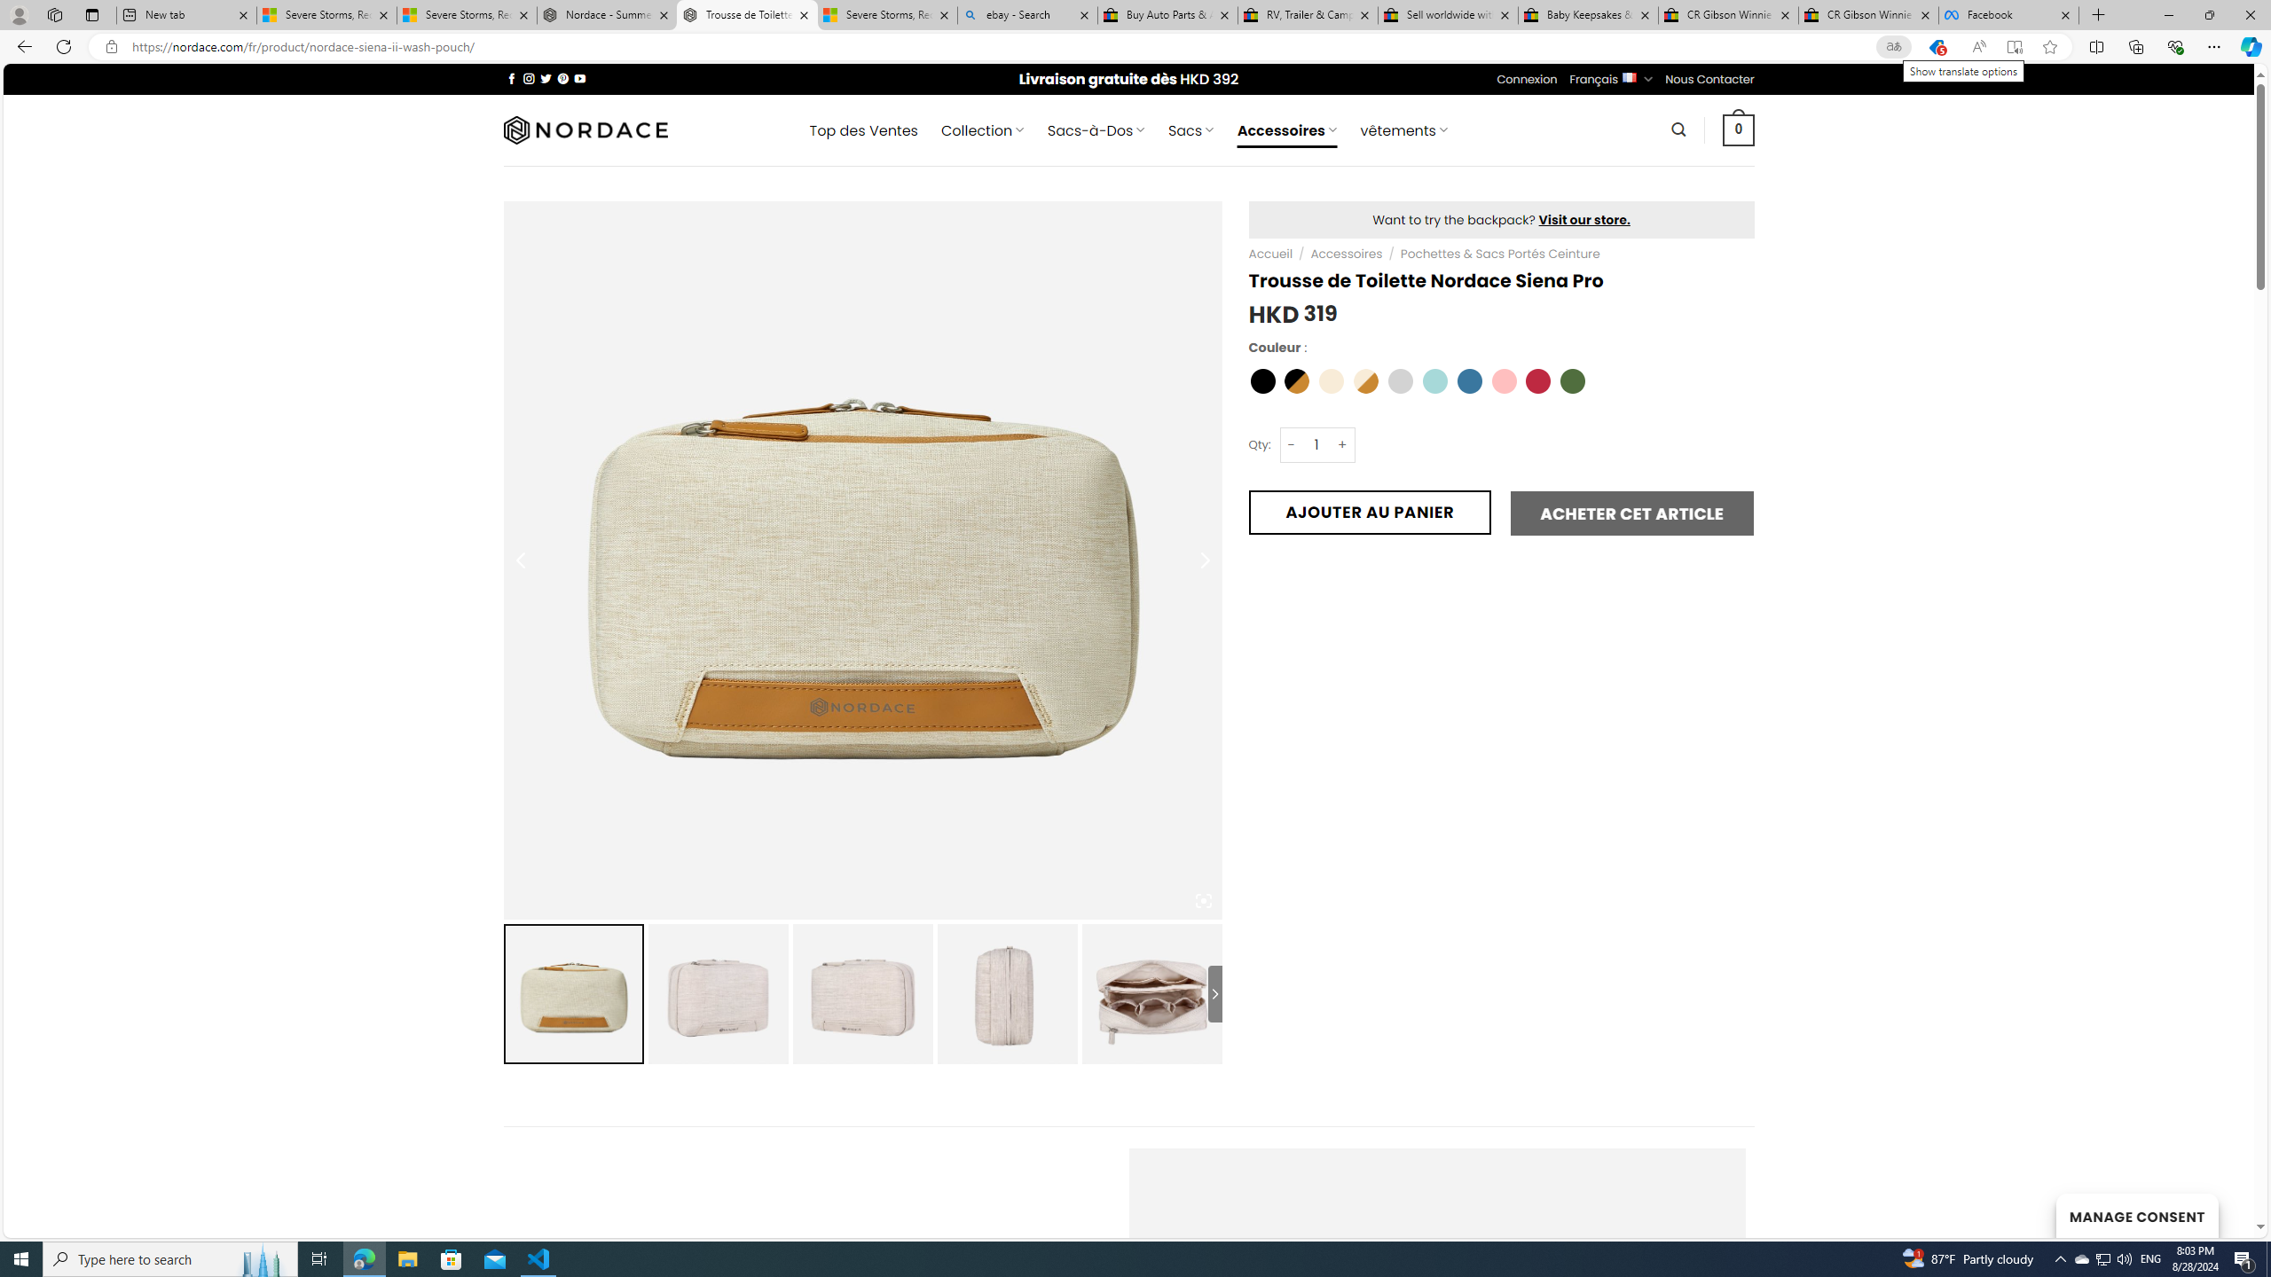 The height and width of the screenshot is (1277, 2271). I want to click on +, so click(1343, 443).